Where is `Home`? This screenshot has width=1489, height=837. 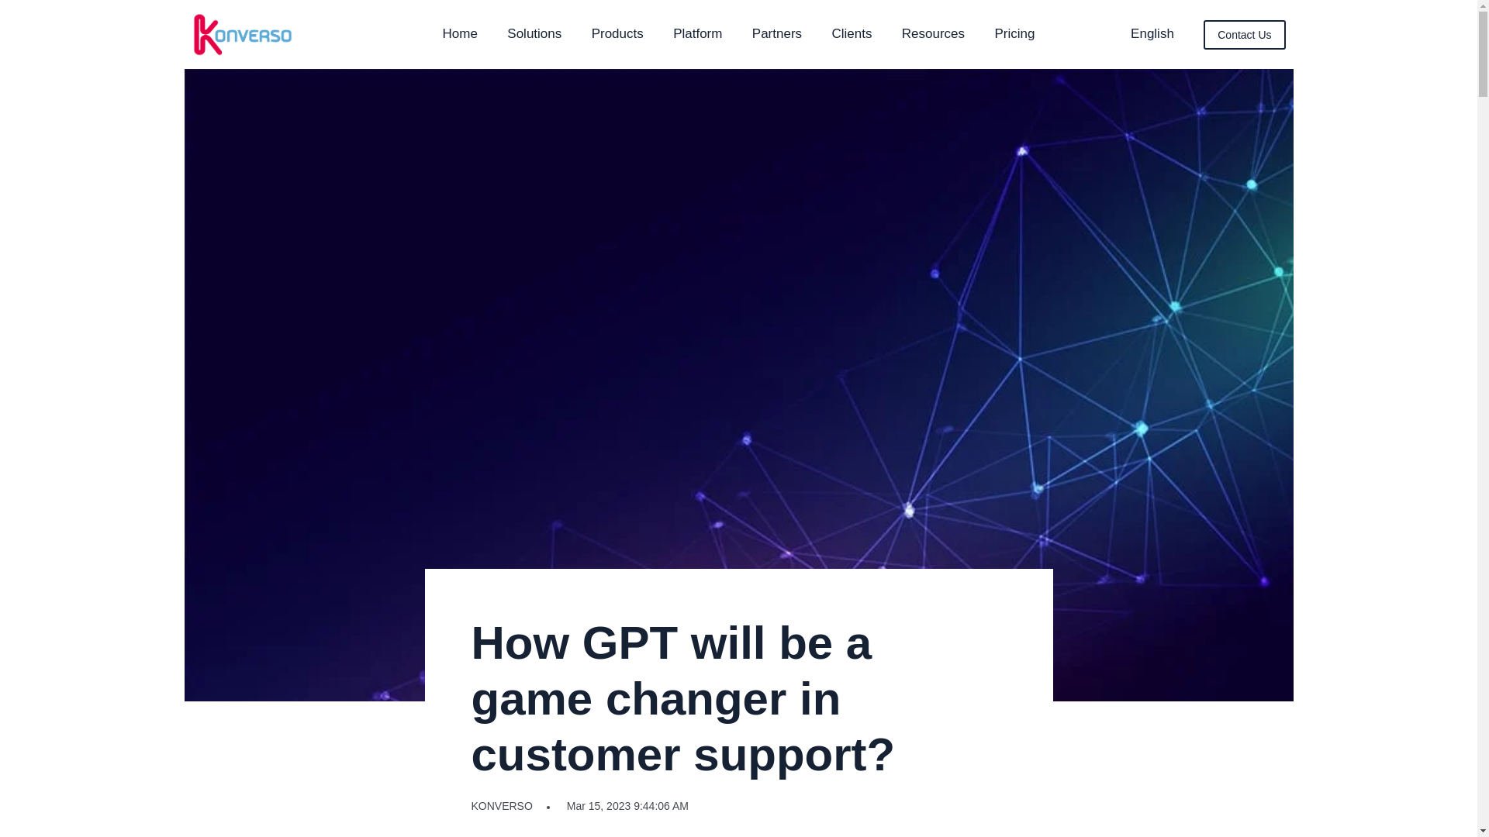
Home is located at coordinates (460, 34).